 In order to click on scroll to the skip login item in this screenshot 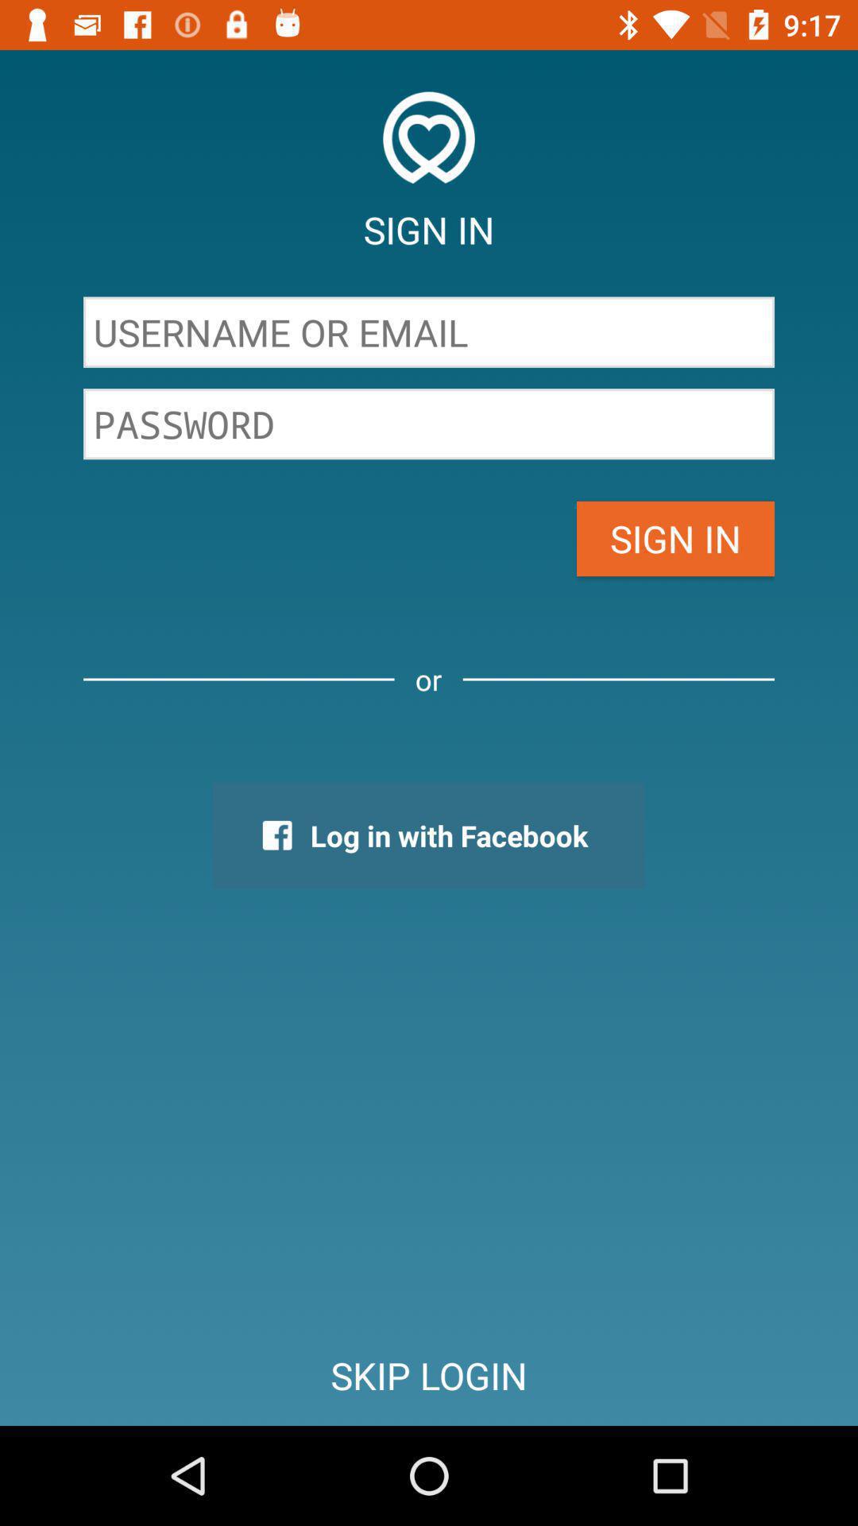, I will do `click(429, 1375)`.